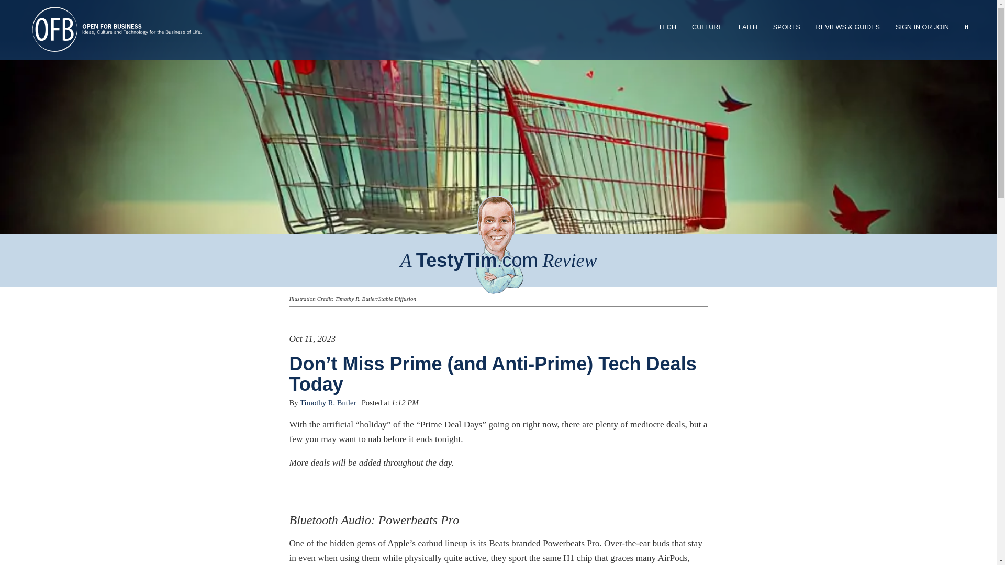  I want to click on SEARCH, so click(966, 27).